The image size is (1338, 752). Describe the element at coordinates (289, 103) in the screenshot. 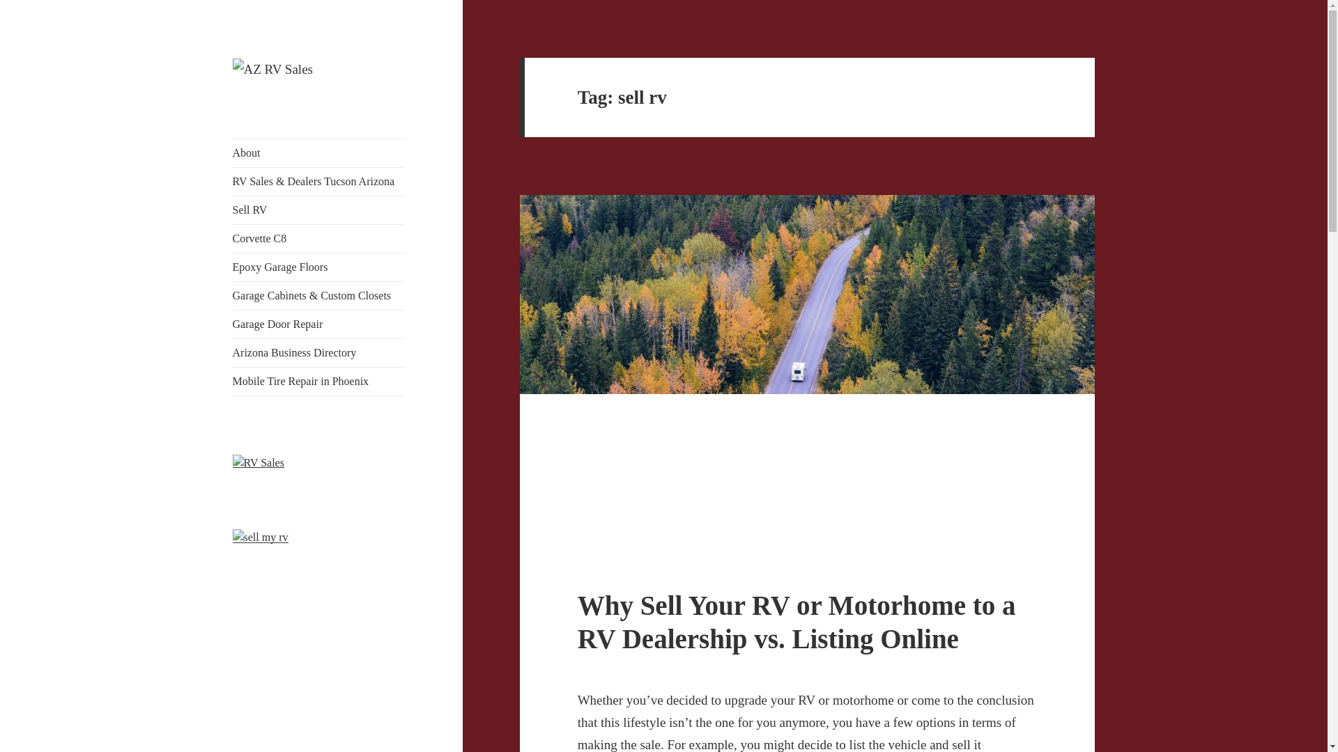

I see `AZ RV Sales` at that location.